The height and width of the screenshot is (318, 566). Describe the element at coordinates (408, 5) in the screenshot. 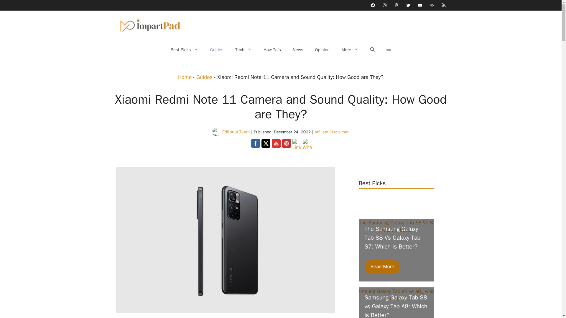

I see `Twitter` at that location.